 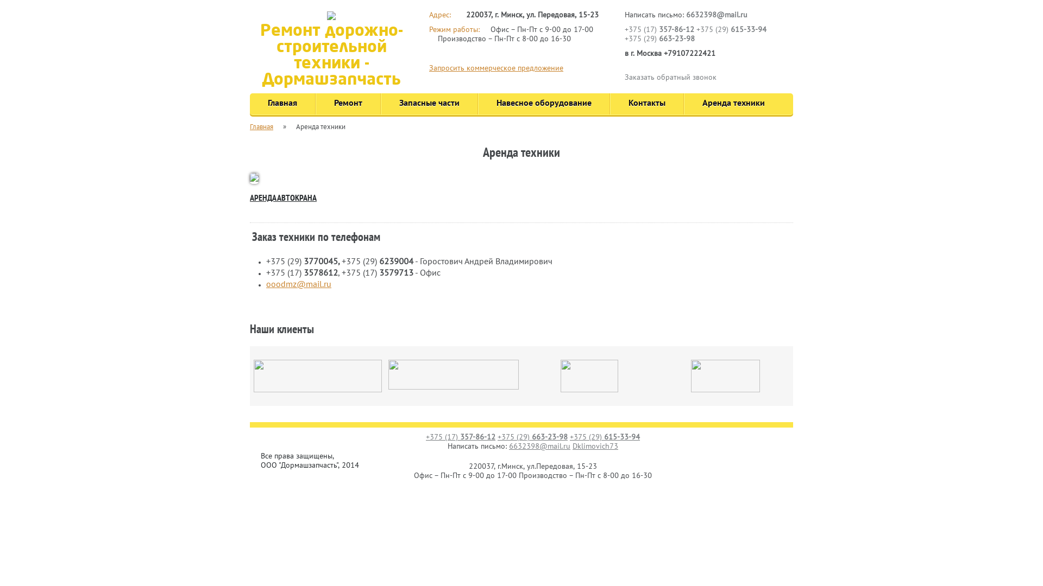 I want to click on +375 (17) 357-86-12, so click(x=659, y=30).